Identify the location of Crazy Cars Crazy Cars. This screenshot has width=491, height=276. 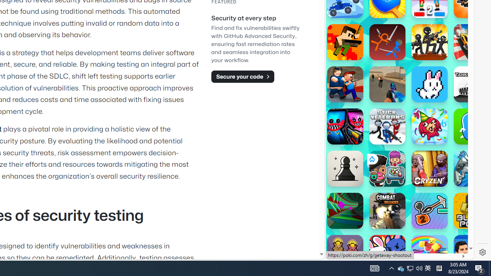
(472, 42).